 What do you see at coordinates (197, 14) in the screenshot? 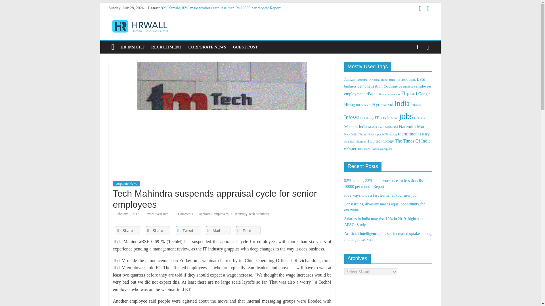
I see `Five ways to be a fast learner at your new job` at bounding box center [197, 14].